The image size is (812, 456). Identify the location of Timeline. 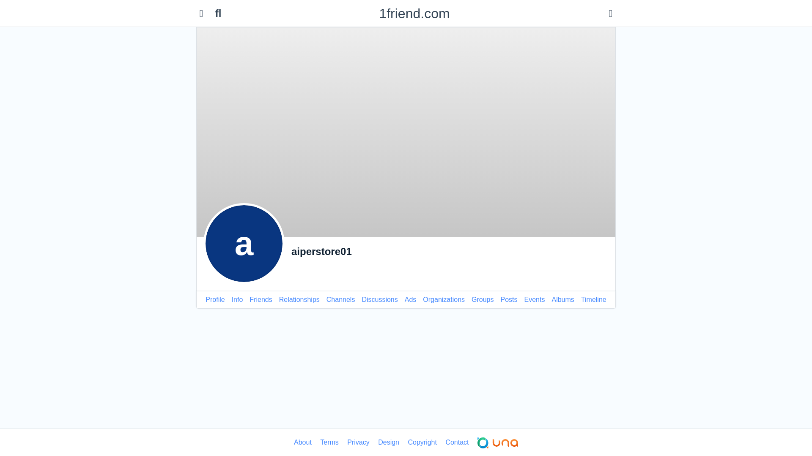
(594, 300).